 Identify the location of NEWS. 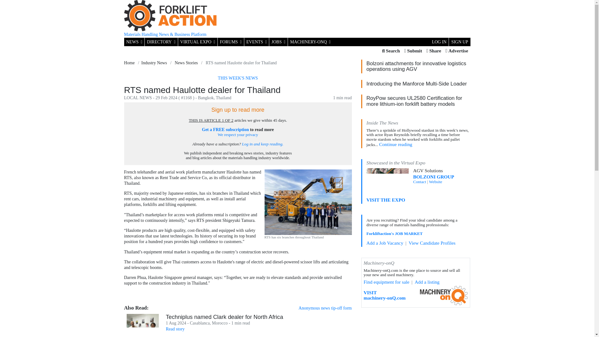
(134, 42).